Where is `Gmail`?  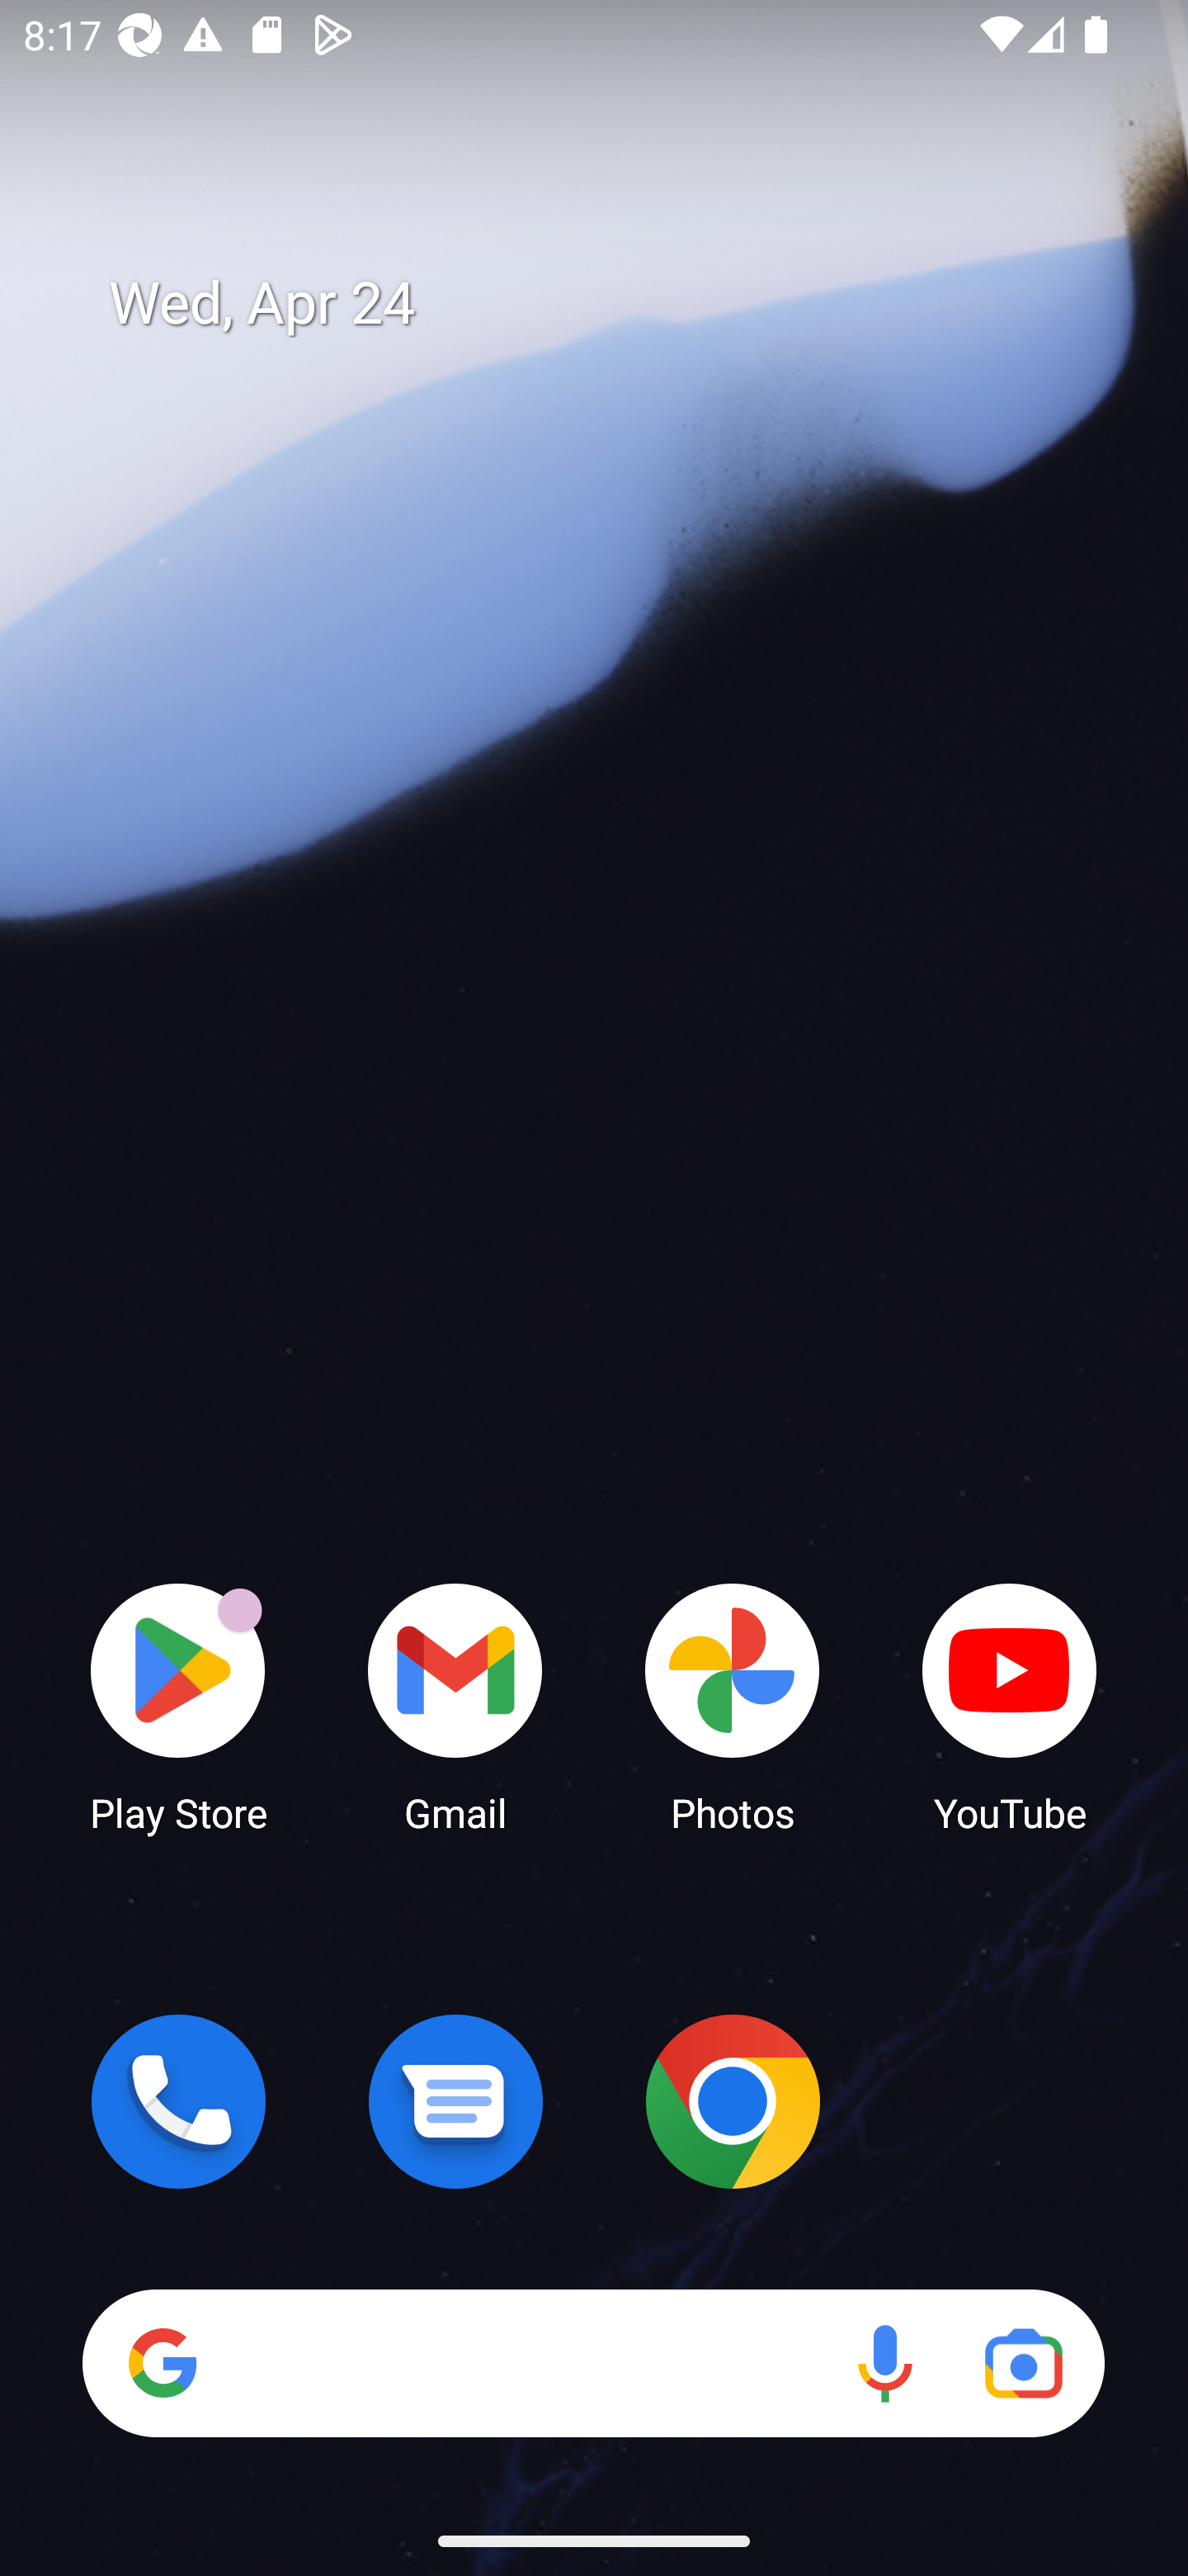 Gmail is located at coordinates (455, 1706).